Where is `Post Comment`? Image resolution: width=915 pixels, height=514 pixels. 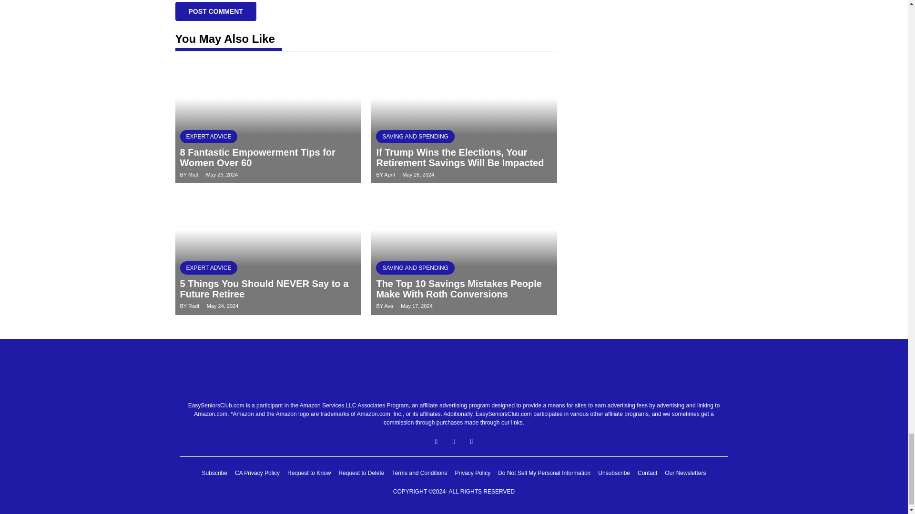
Post Comment is located at coordinates (215, 11).